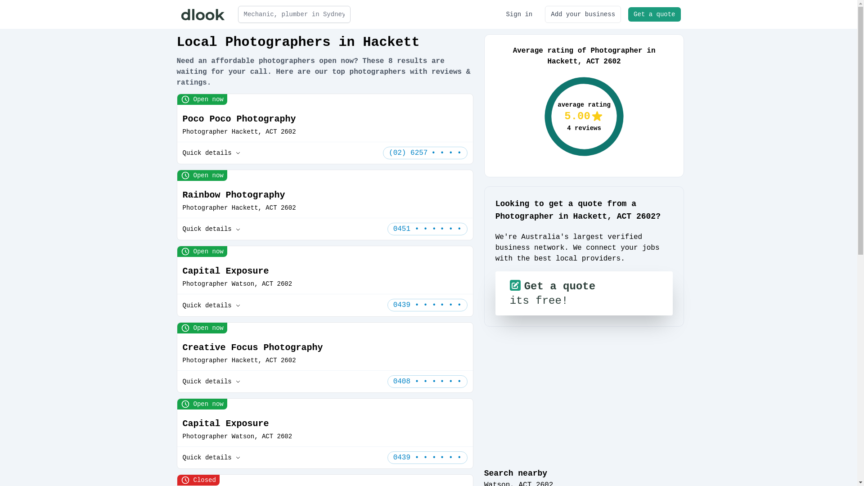 This screenshot has width=864, height=486. I want to click on Get a quote, so click(654, 14).